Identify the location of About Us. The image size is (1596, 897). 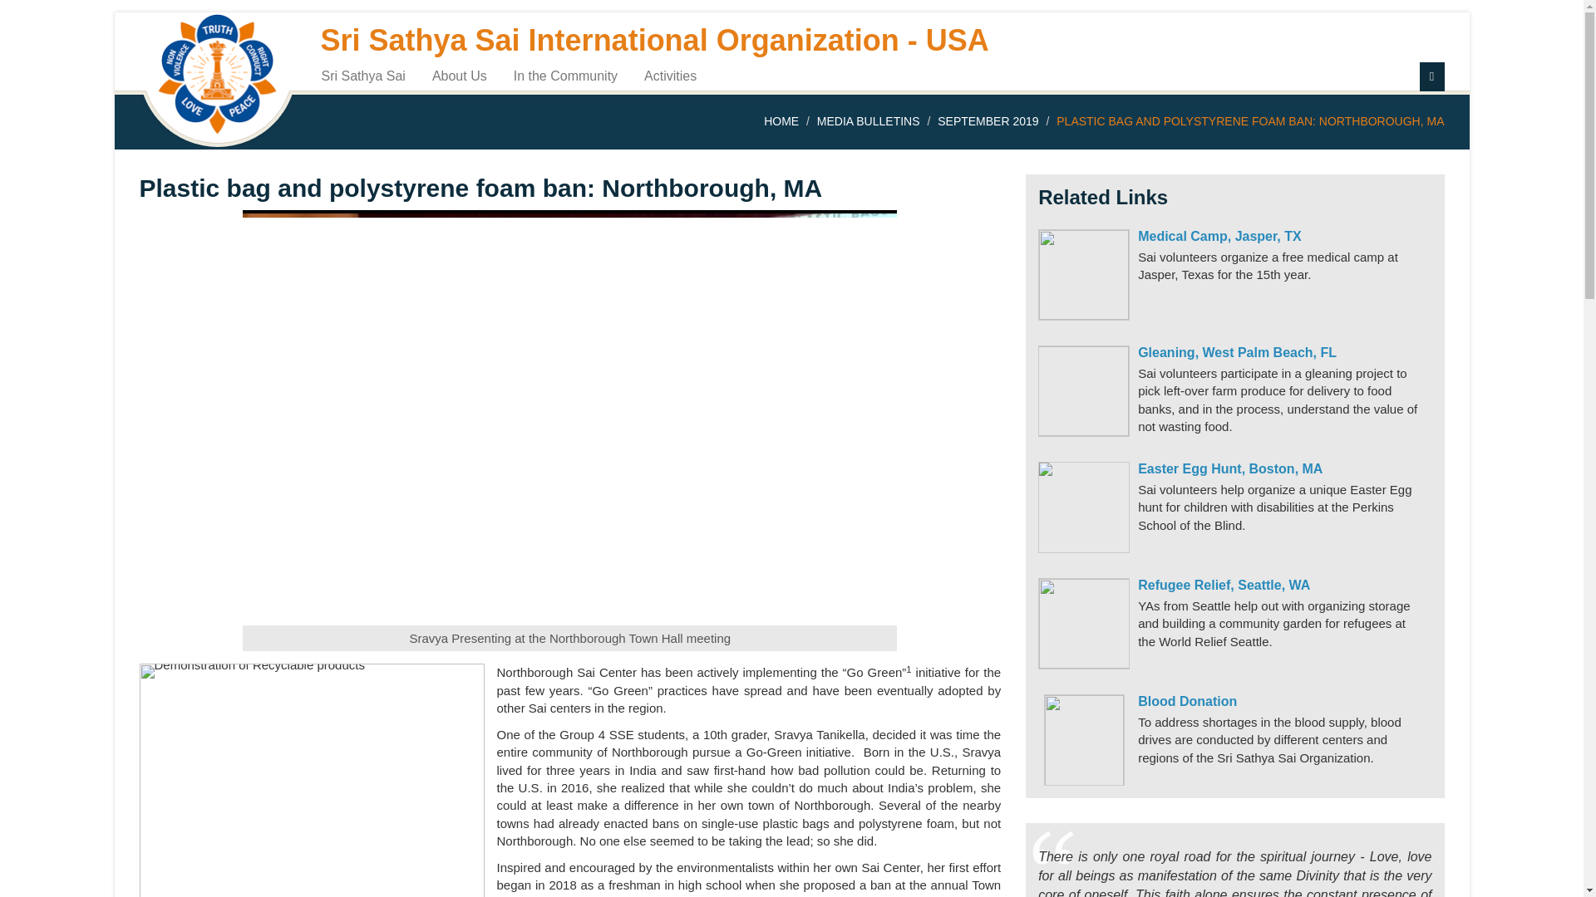
(459, 75).